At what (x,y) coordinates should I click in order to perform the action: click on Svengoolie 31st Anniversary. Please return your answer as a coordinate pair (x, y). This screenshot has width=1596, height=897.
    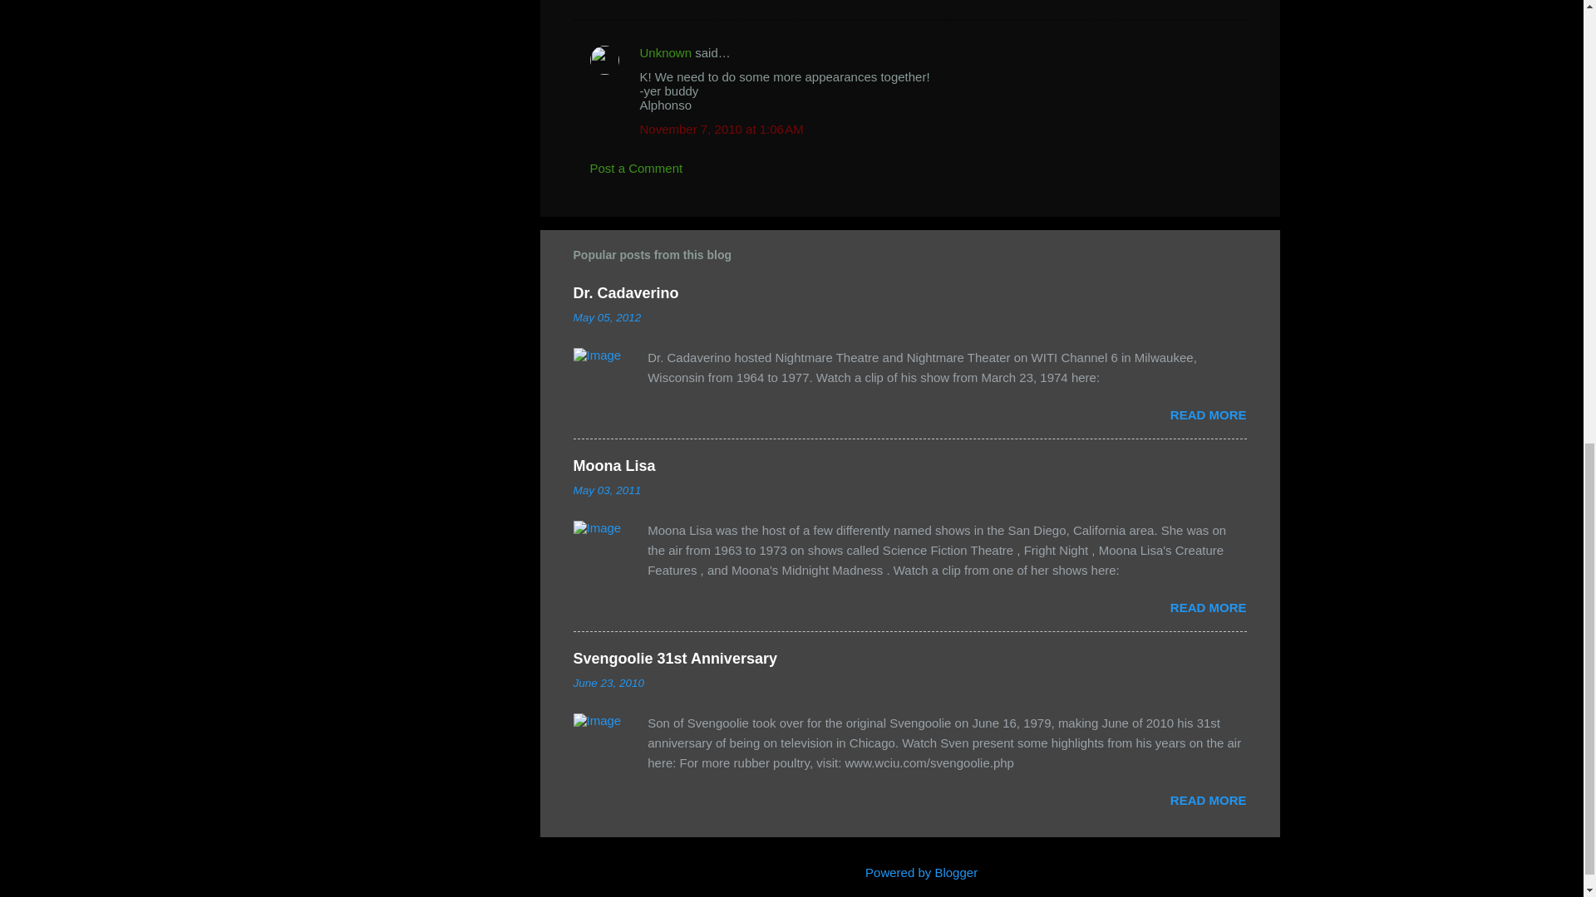
    Looking at the image, I should click on (675, 659).